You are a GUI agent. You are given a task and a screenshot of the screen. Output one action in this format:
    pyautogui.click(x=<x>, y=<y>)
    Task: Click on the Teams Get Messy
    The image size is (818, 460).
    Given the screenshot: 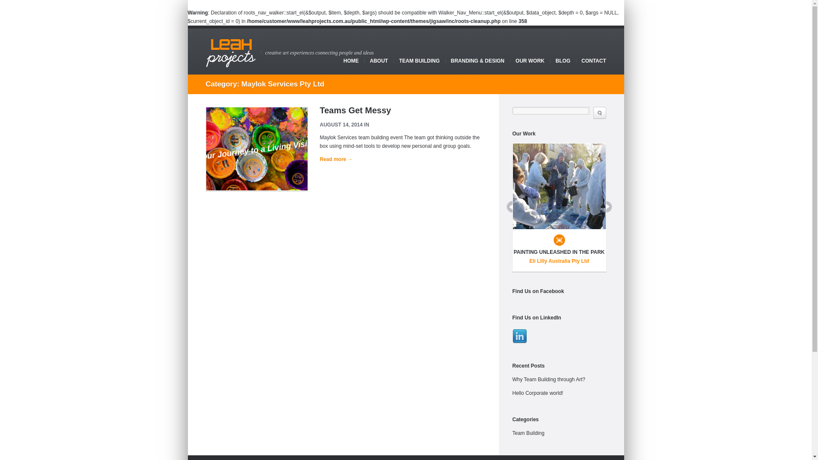 What is the action you would take?
    pyautogui.click(x=355, y=110)
    